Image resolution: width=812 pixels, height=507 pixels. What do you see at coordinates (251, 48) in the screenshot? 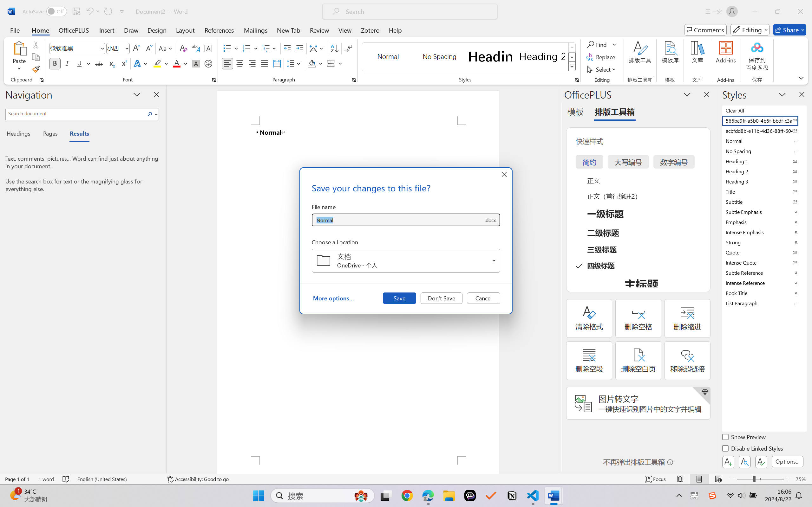
I see `Numbering` at bounding box center [251, 48].